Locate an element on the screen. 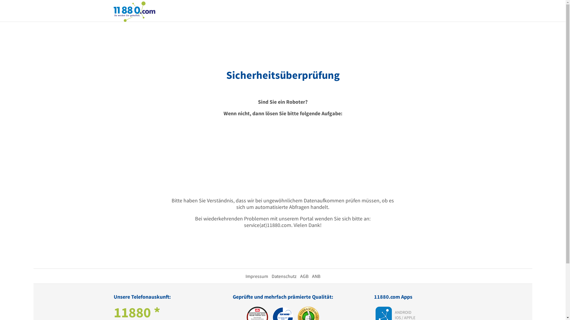 The height and width of the screenshot is (320, 570). 11880.com is located at coordinates (134, 11).